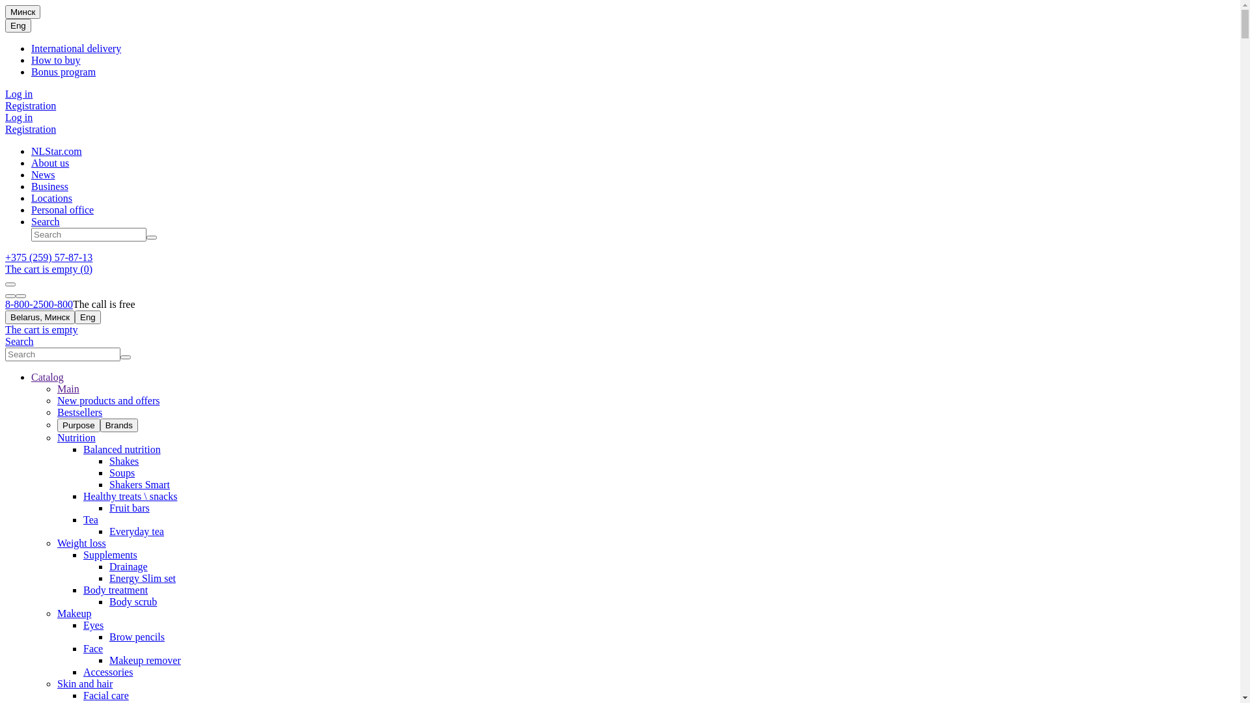 The image size is (1250, 703). I want to click on Tea, so click(91, 519).